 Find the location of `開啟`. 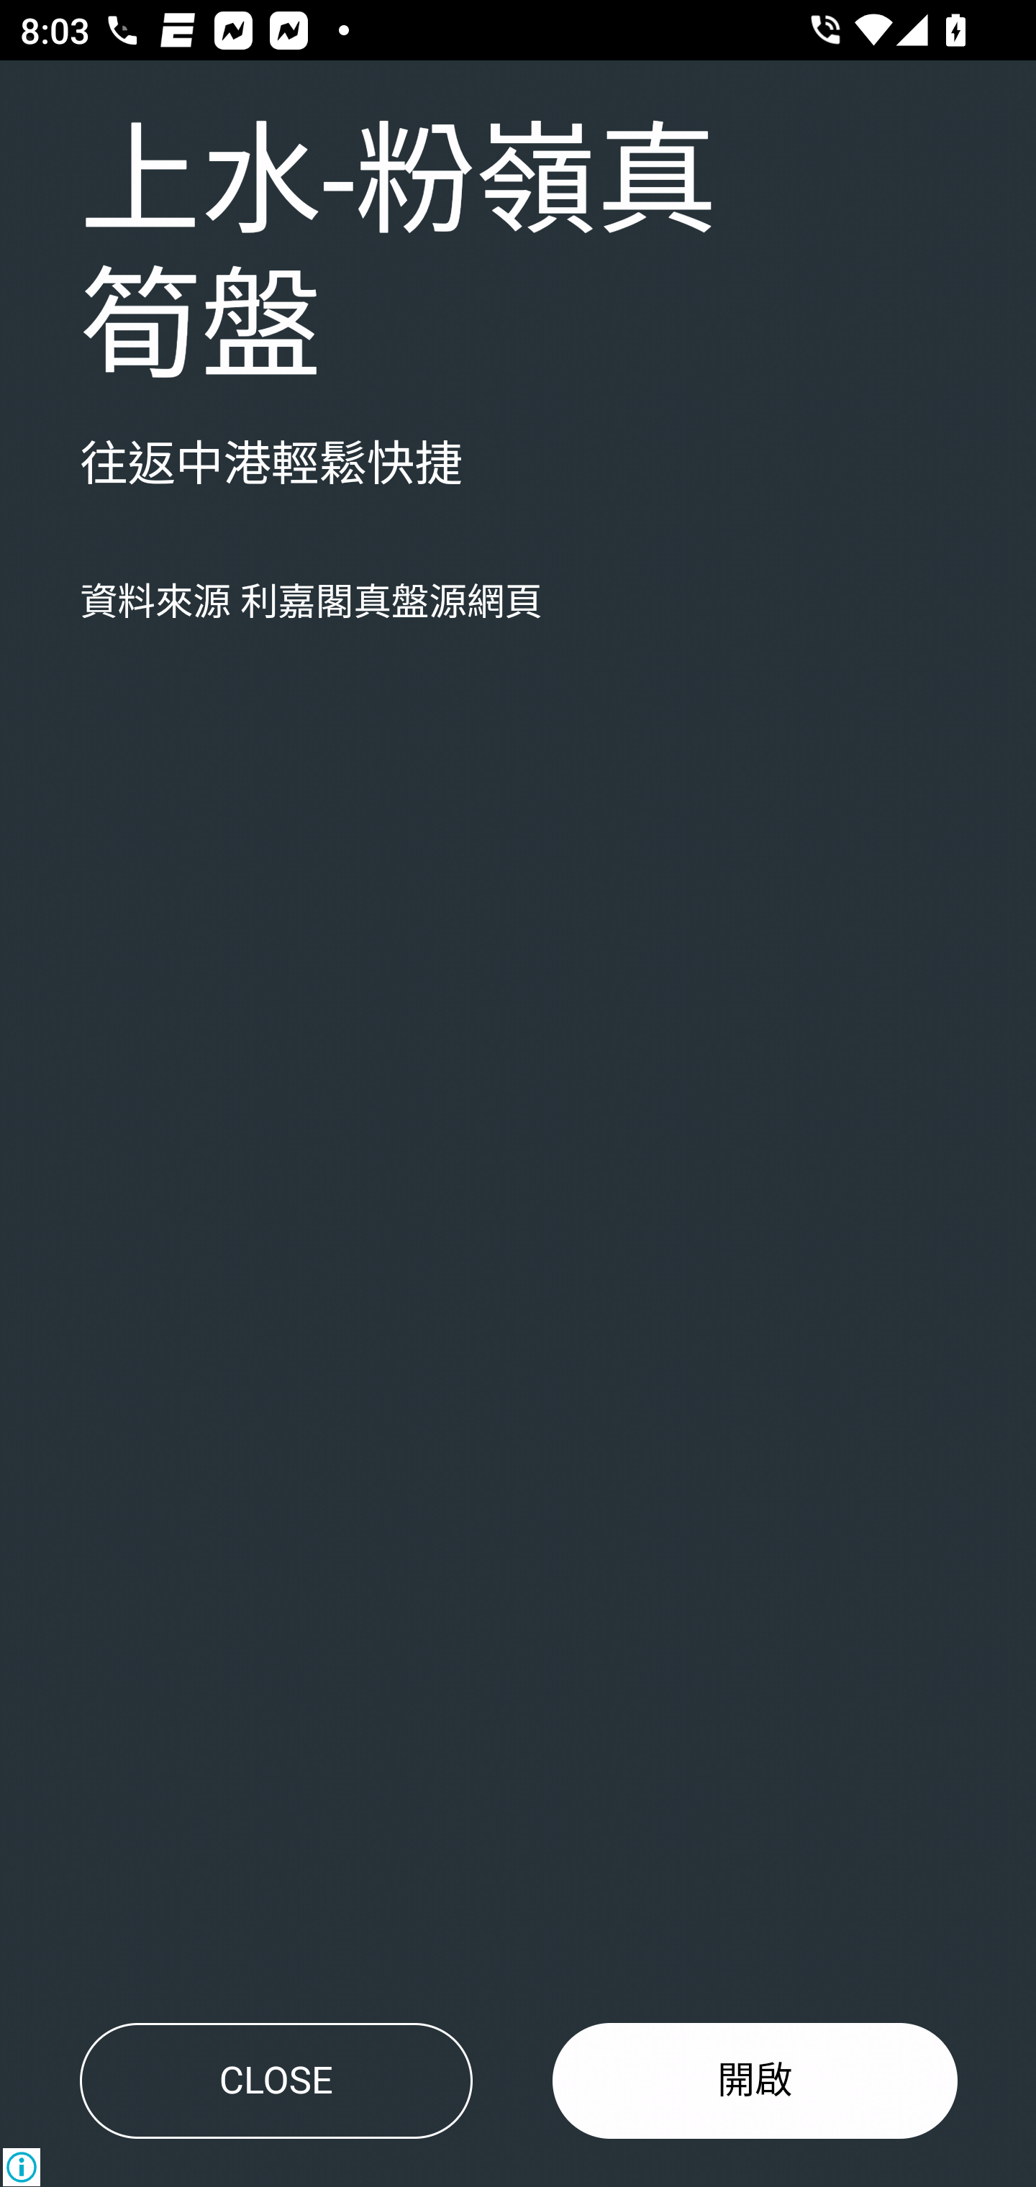

開啟 is located at coordinates (755, 2081).